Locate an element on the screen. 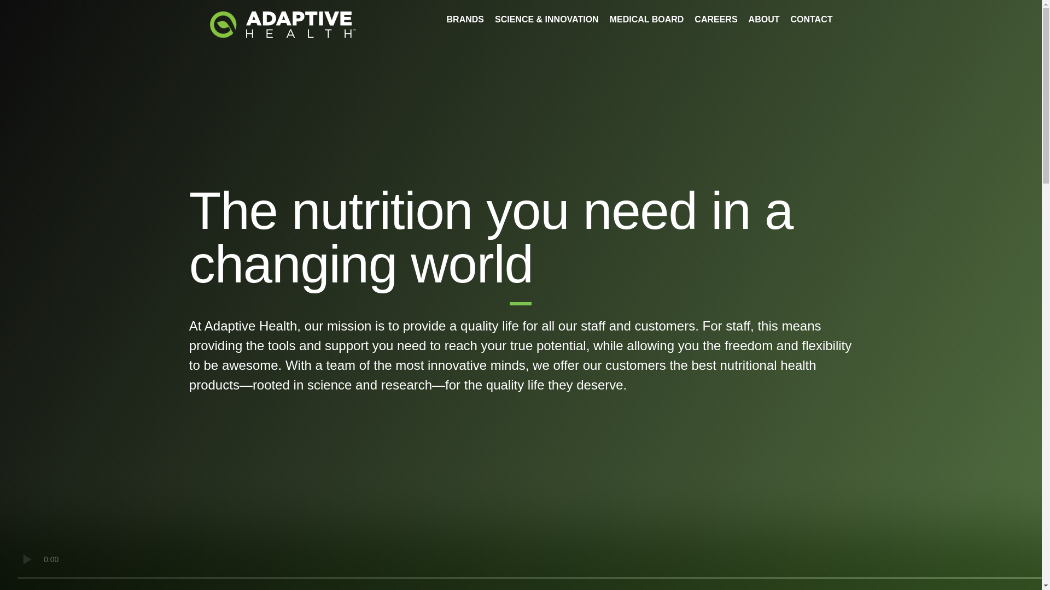  BRANDS is located at coordinates (465, 25).